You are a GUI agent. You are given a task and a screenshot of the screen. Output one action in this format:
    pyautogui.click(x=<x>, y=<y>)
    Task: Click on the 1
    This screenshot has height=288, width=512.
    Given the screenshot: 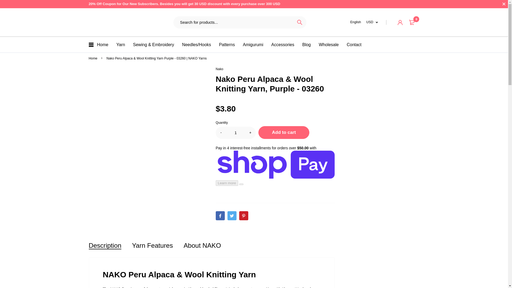 What is the action you would take?
    pyautogui.click(x=235, y=132)
    